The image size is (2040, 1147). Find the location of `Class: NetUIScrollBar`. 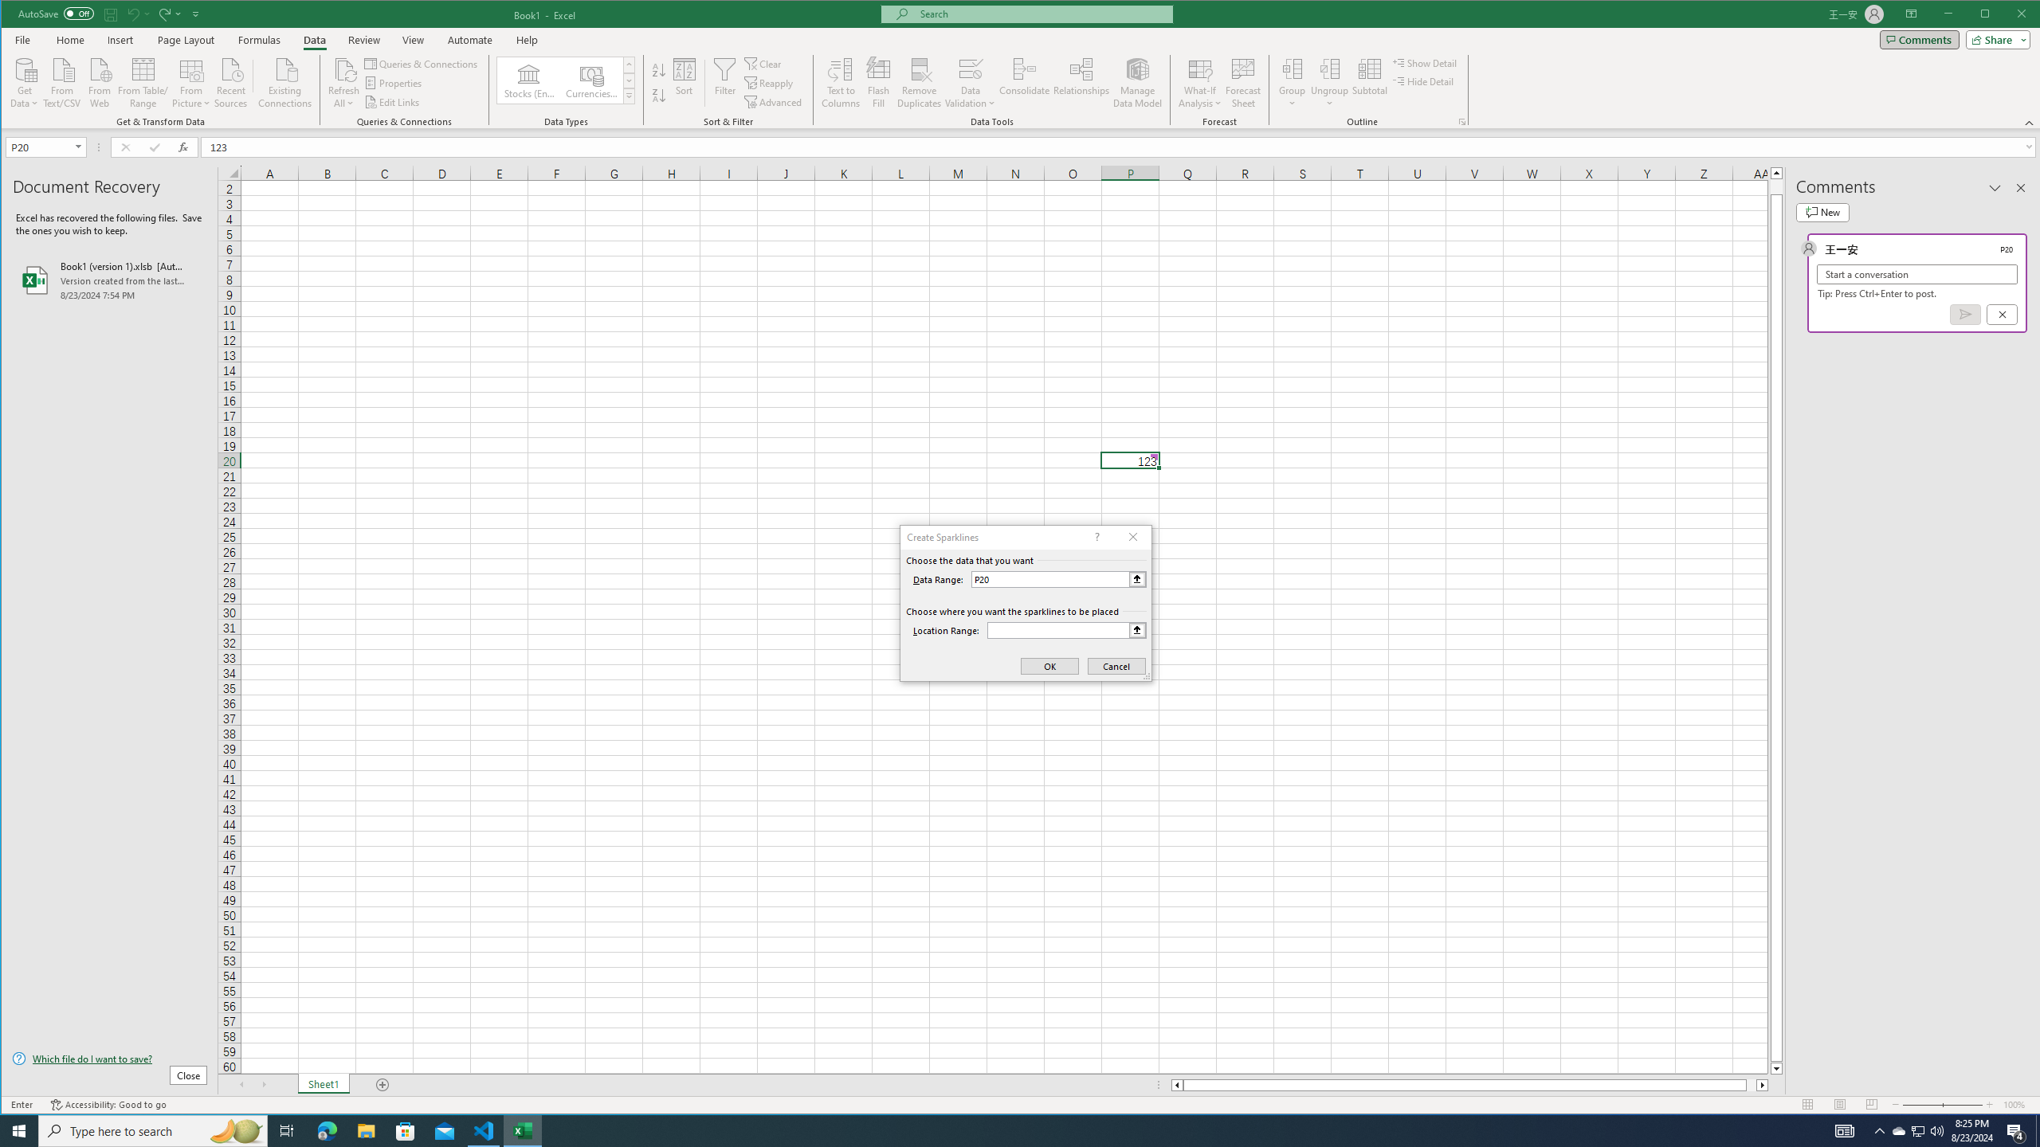

Class: NetUIScrollBar is located at coordinates (1469, 1085).